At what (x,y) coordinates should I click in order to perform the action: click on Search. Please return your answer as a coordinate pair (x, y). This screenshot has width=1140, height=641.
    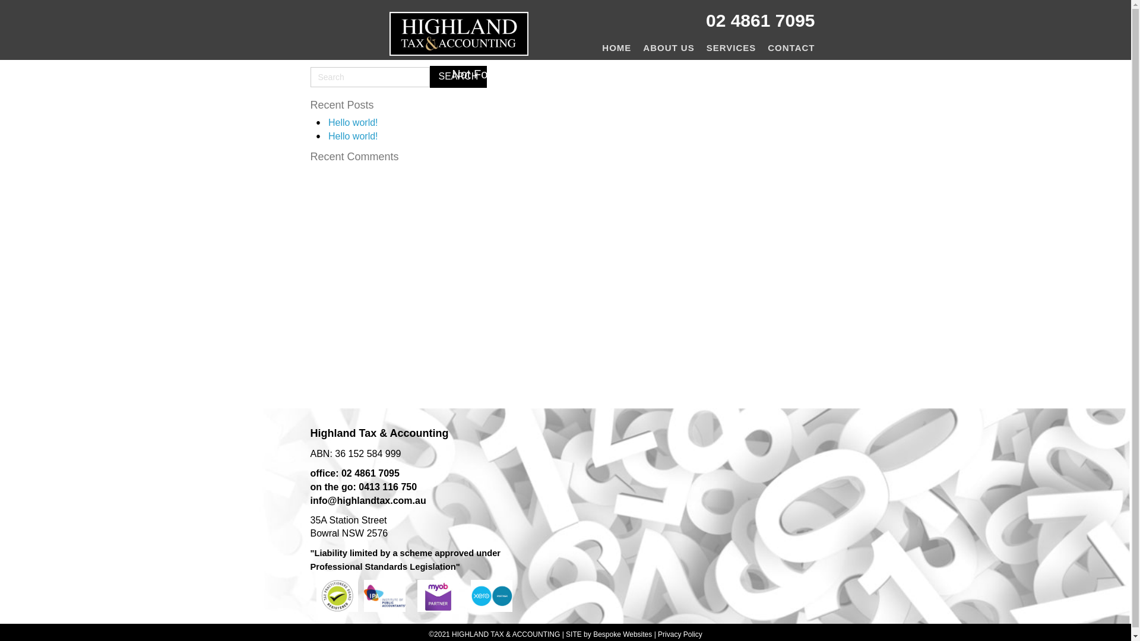
    Looking at the image, I should click on (458, 77).